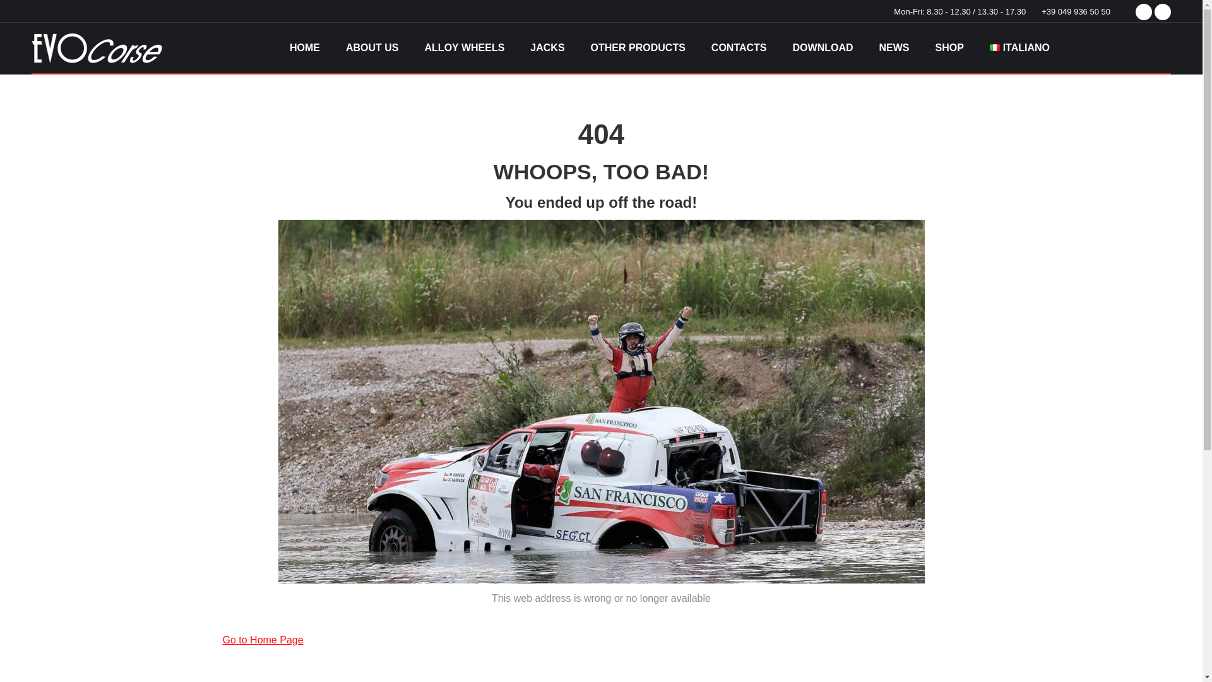  What do you see at coordinates (1163, 12) in the screenshot?
I see `Instagram page opens in new window` at bounding box center [1163, 12].